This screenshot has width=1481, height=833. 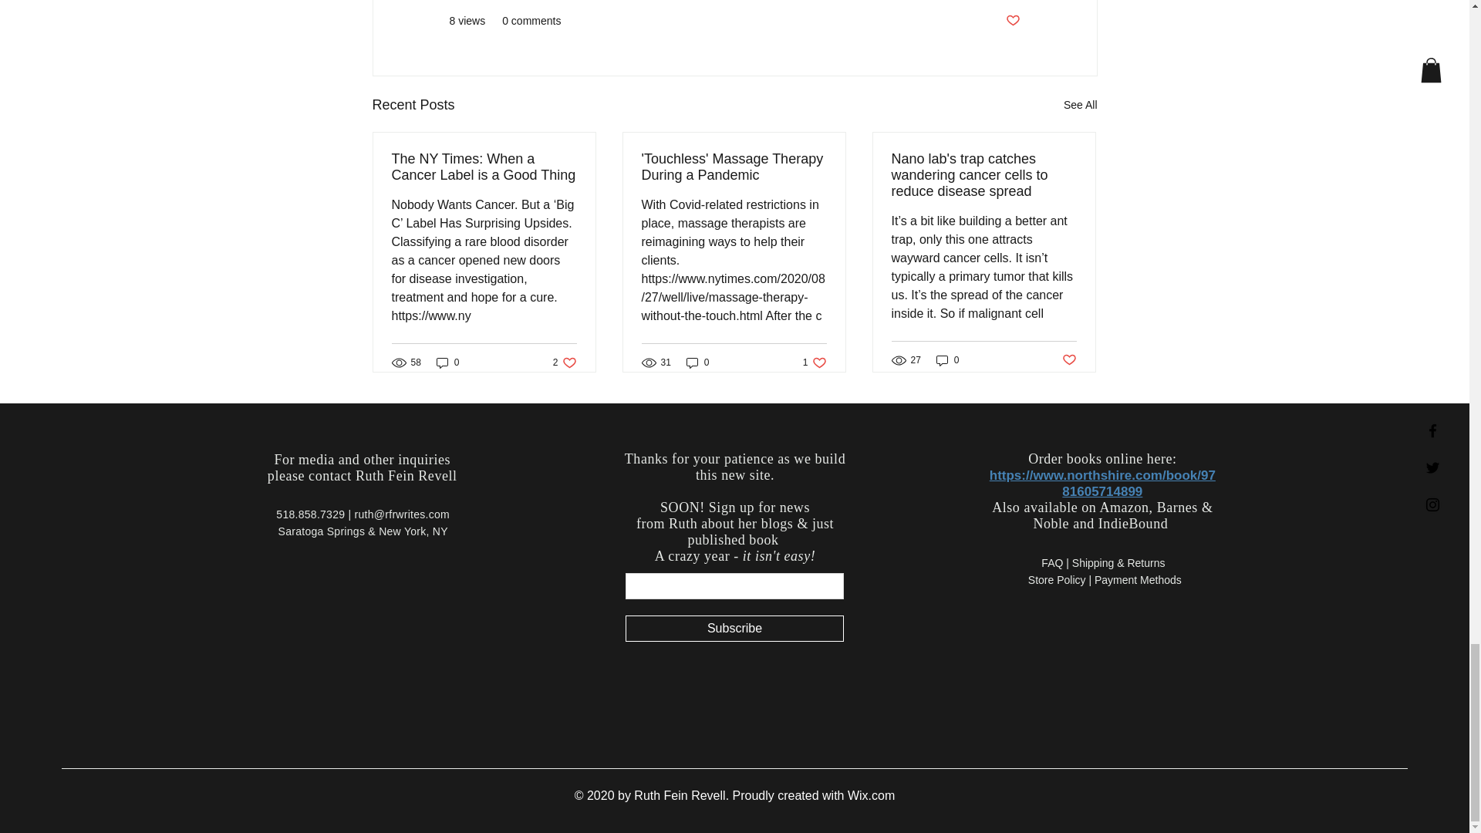 What do you see at coordinates (697, 363) in the screenshot?
I see `0` at bounding box center [697, 363].